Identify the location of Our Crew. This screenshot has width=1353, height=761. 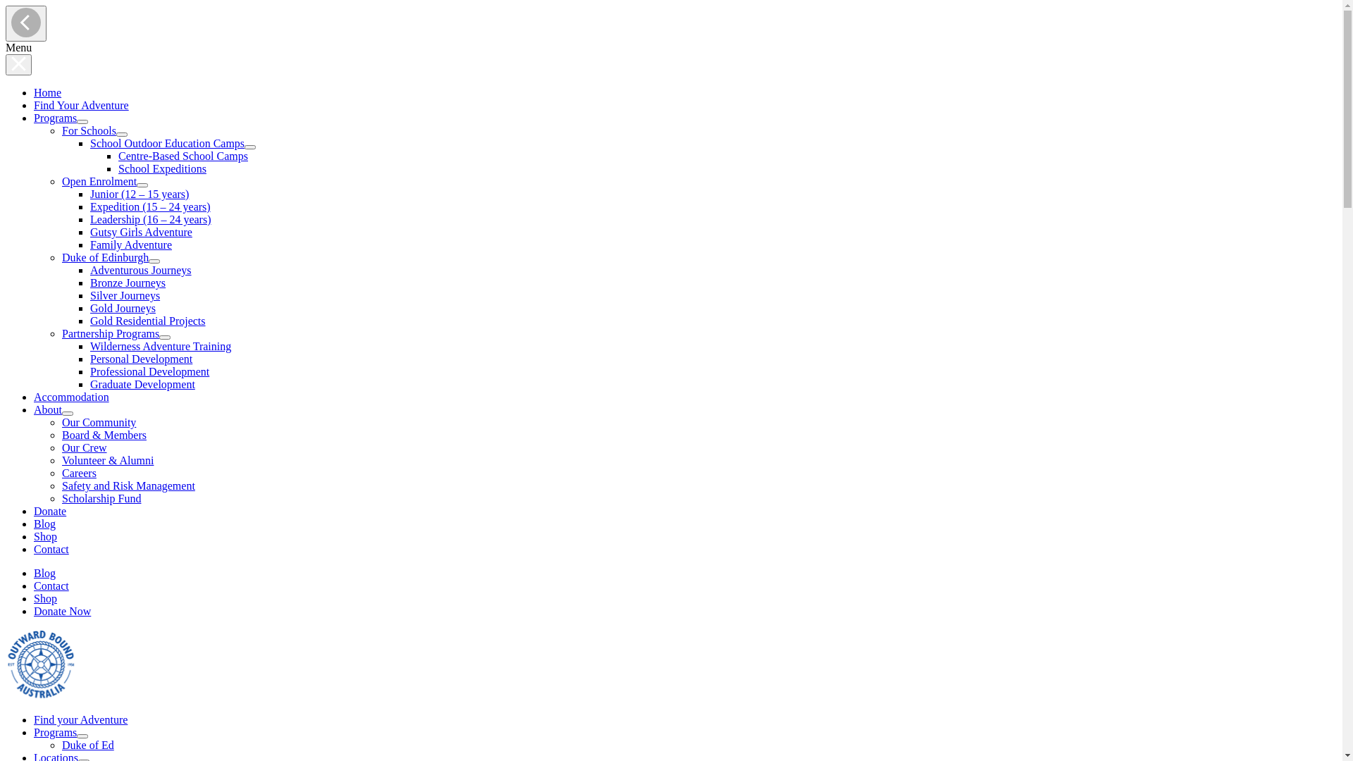
(85, 448).